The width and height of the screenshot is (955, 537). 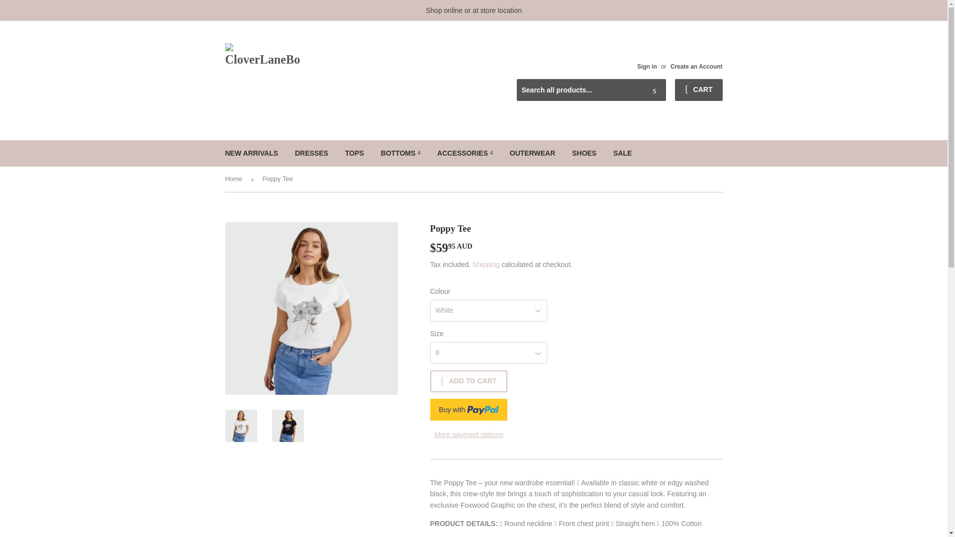 I want to click on NEW ARRIVALS, so click(x=252, y=153).